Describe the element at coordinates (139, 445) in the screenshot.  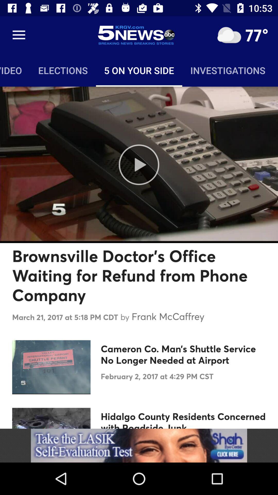
I see `advertisement link` at that location.